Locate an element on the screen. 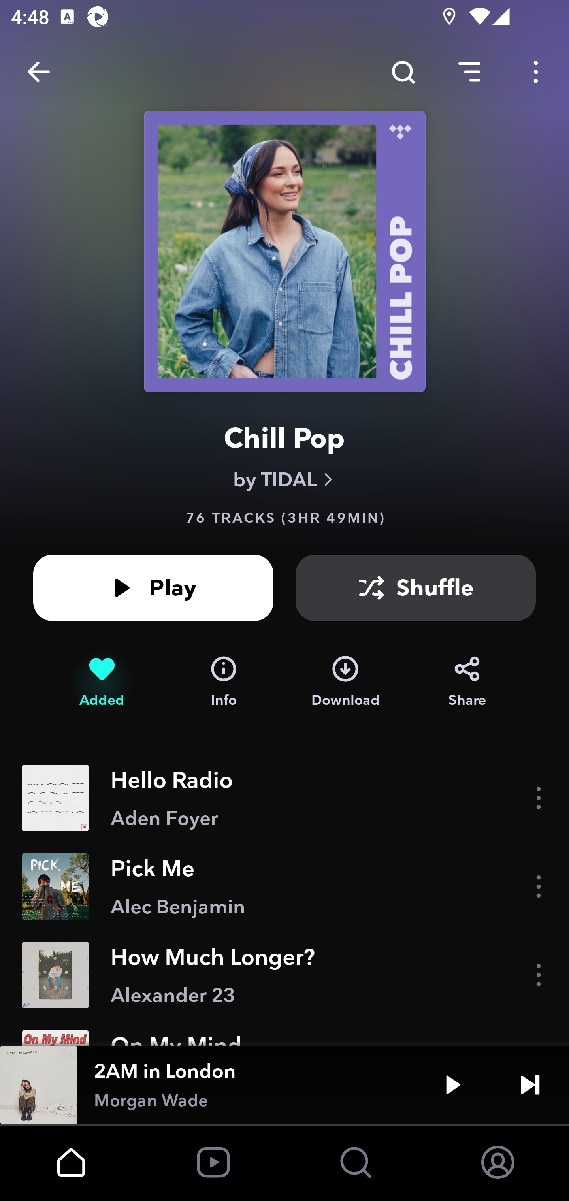  Play is located at coordinates (453, 1085).